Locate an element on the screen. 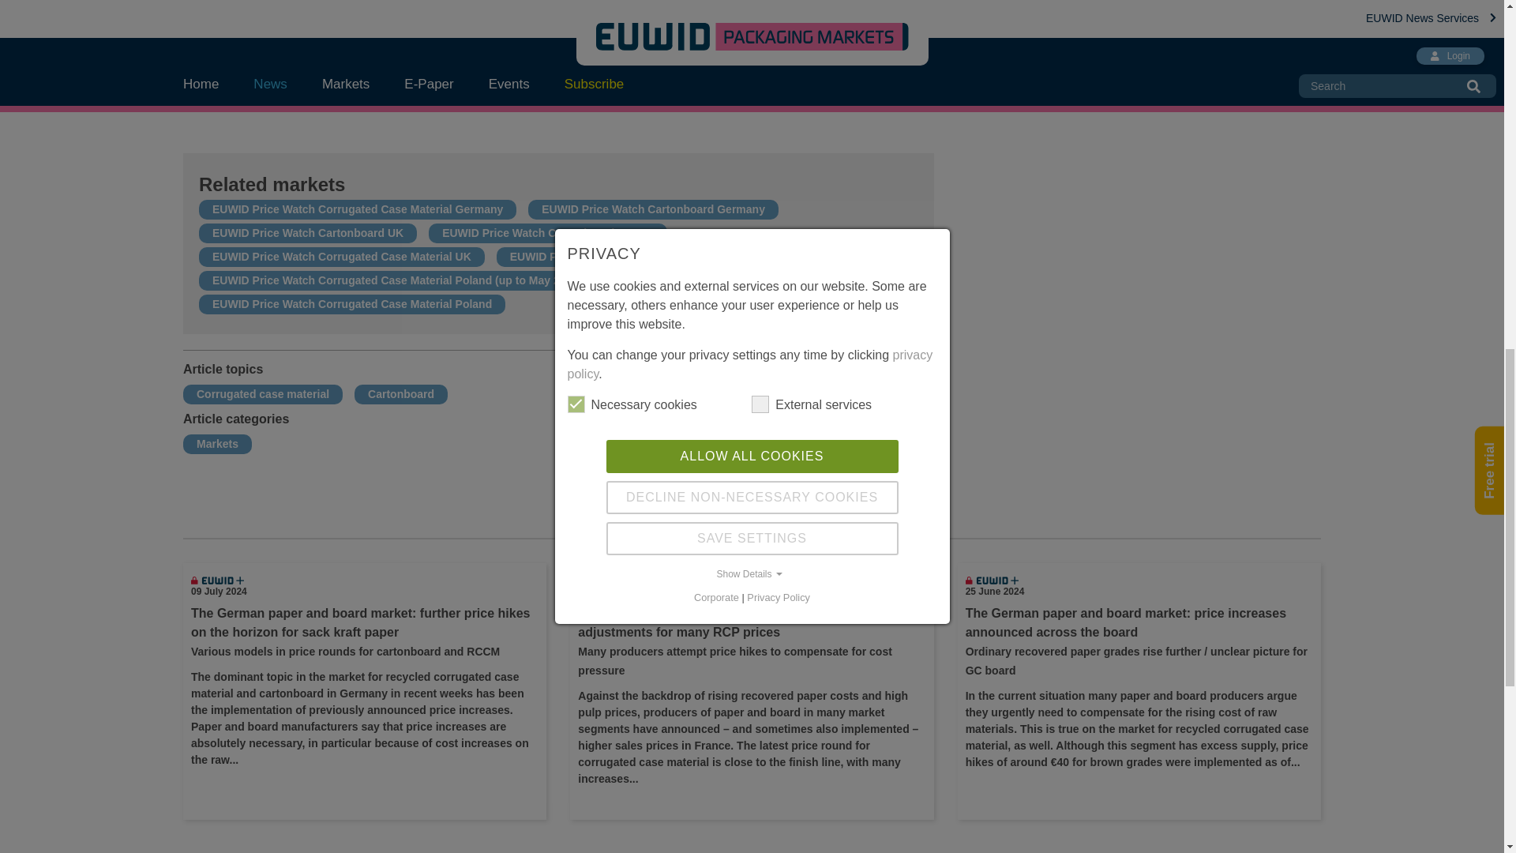  EUWID Price Watch Cartonboard UK is located at coordinates (307, 233).